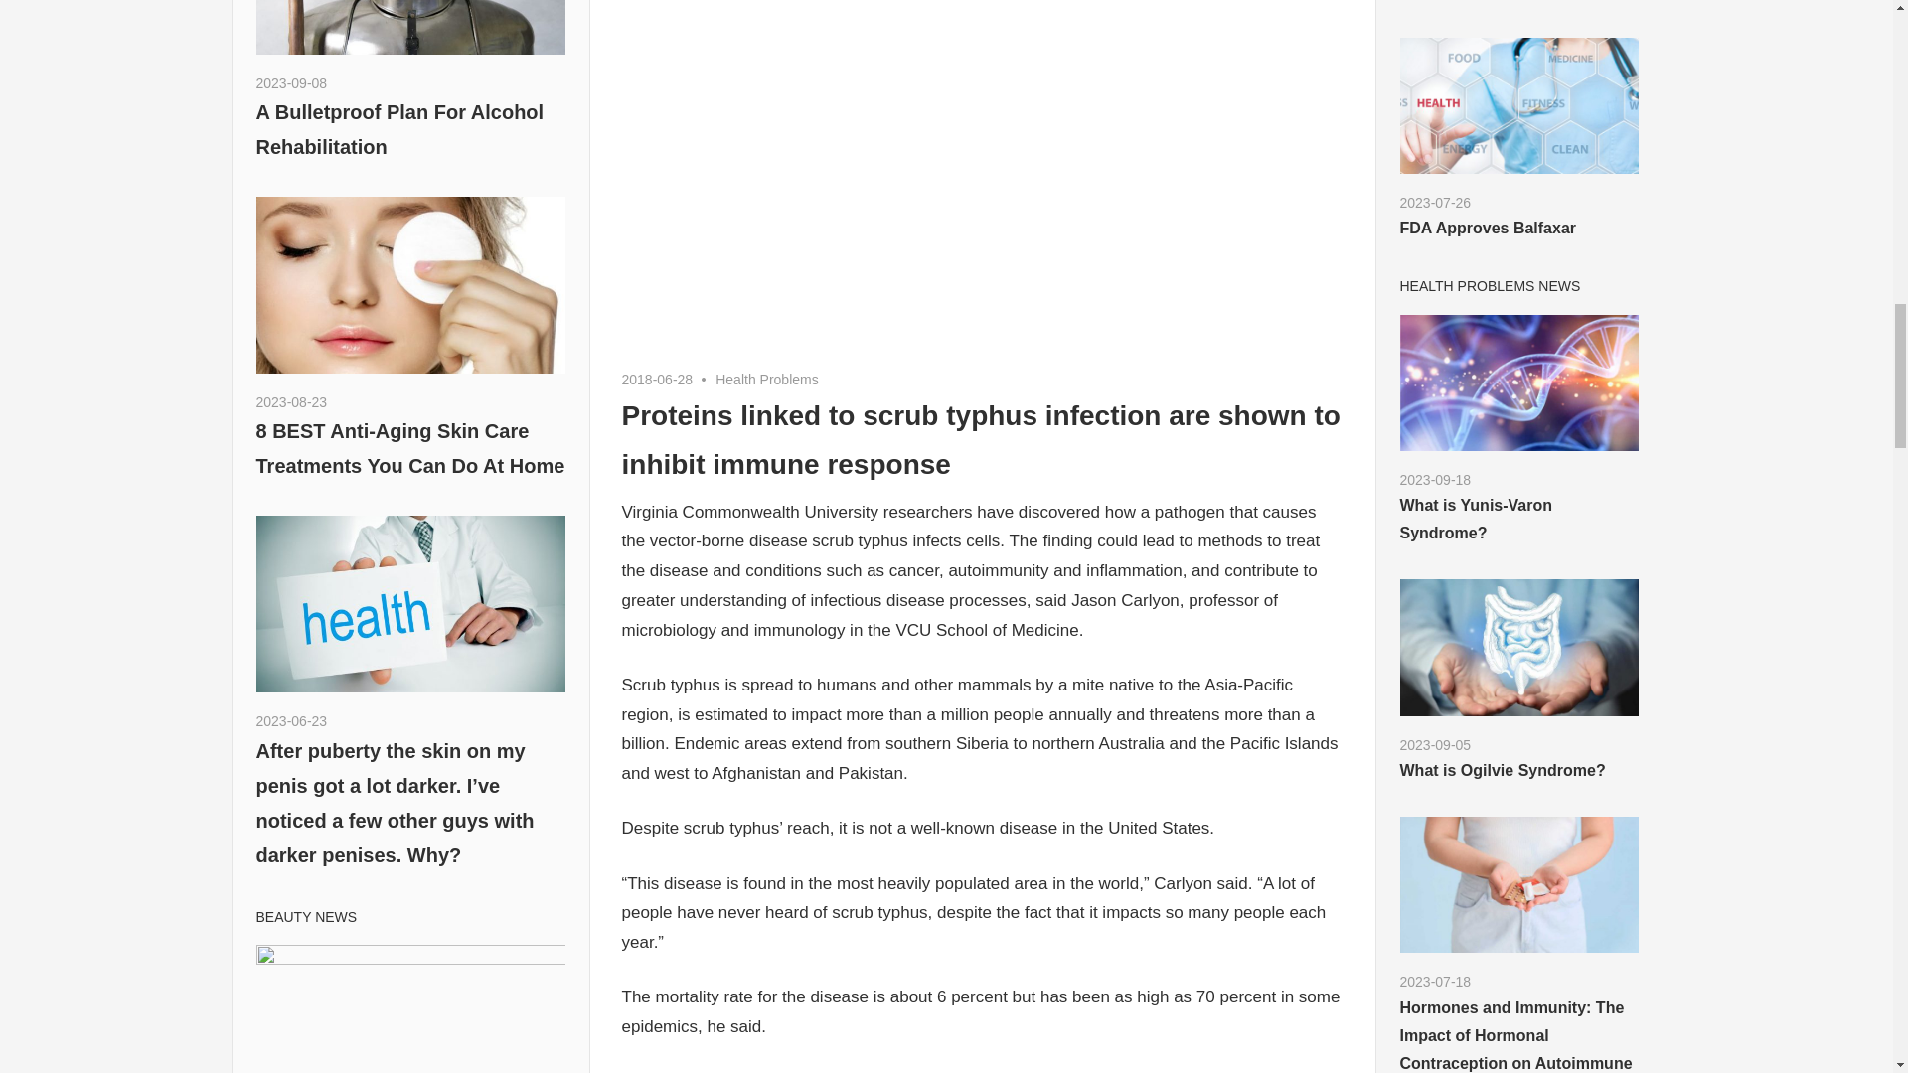  What do you see at coordinates (658, 379) in the screenshot?
I see `16:08` at bounding box center [658, 379].